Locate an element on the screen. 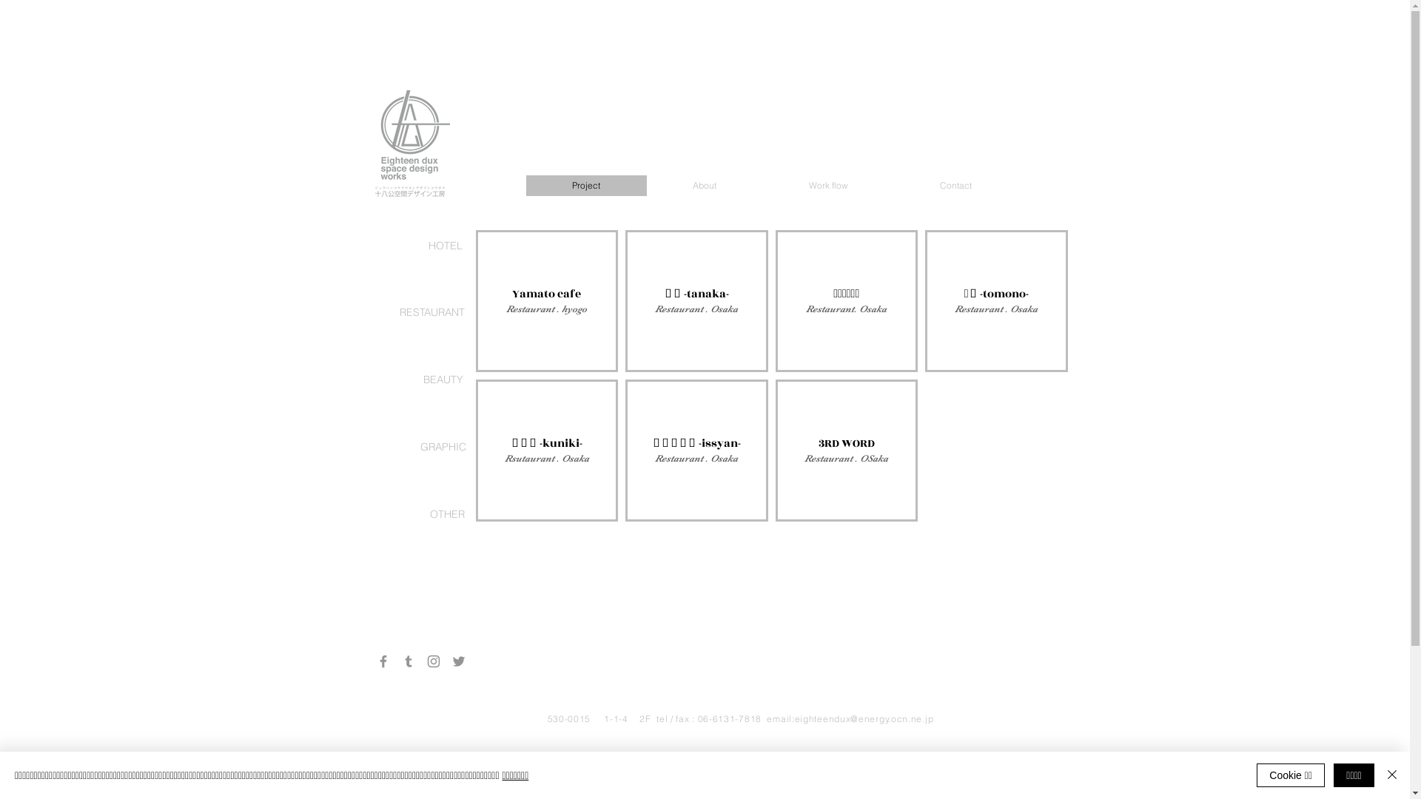 The width and height of the screenshot is (1421, 799). Yamato cafe
Restaurant . hyogo is located at coordinates (546, 301).